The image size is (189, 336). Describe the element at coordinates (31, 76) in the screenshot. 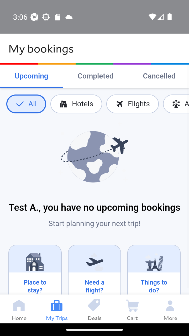

I see `Upcoming` at that location.